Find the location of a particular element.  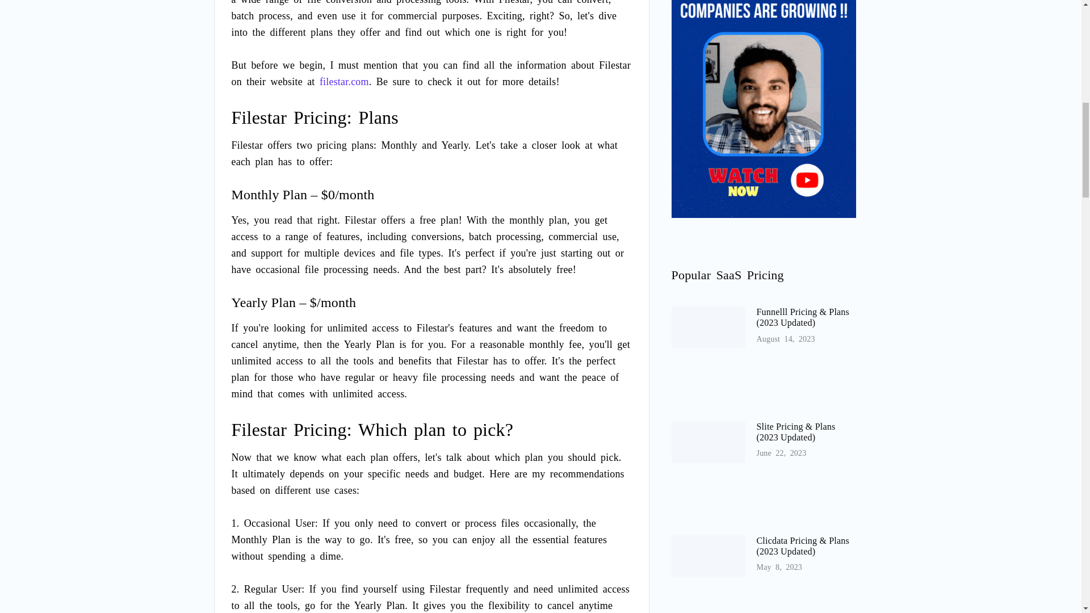

filestar.com is located at coordinates (344, 82).